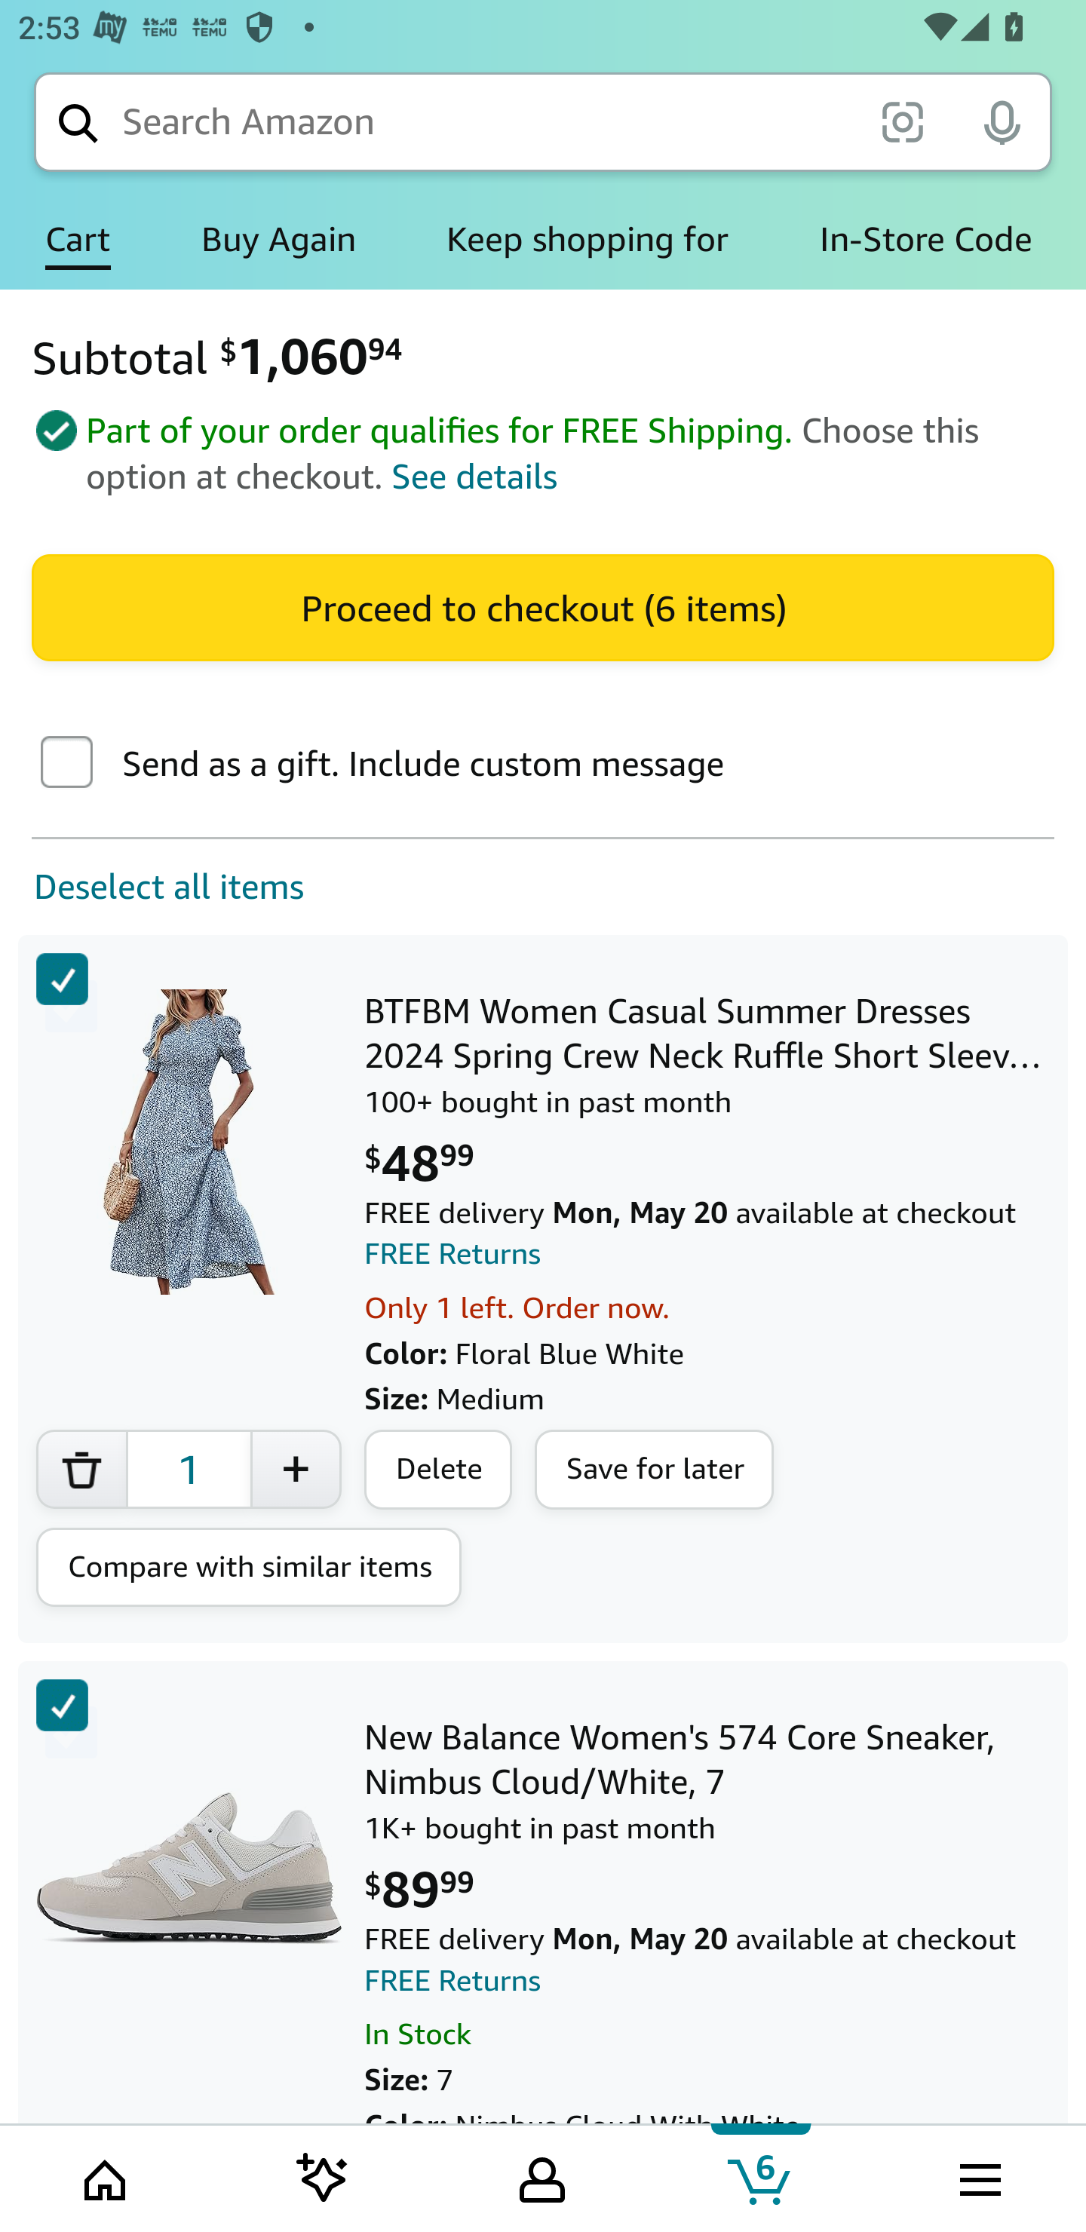  I want to click on In-Store Code, so click(926, 240).